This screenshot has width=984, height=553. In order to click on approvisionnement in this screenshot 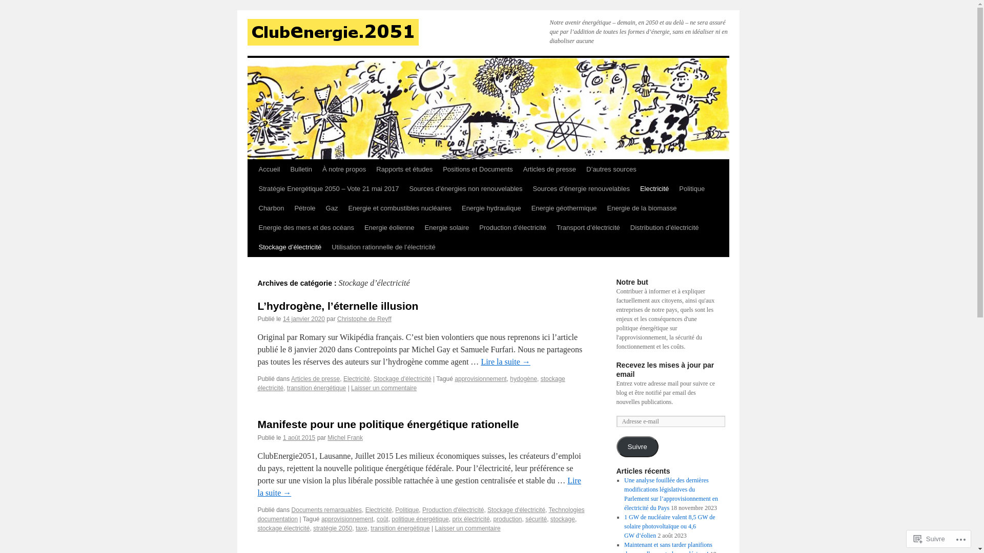, I will do `click(347, 519)`.